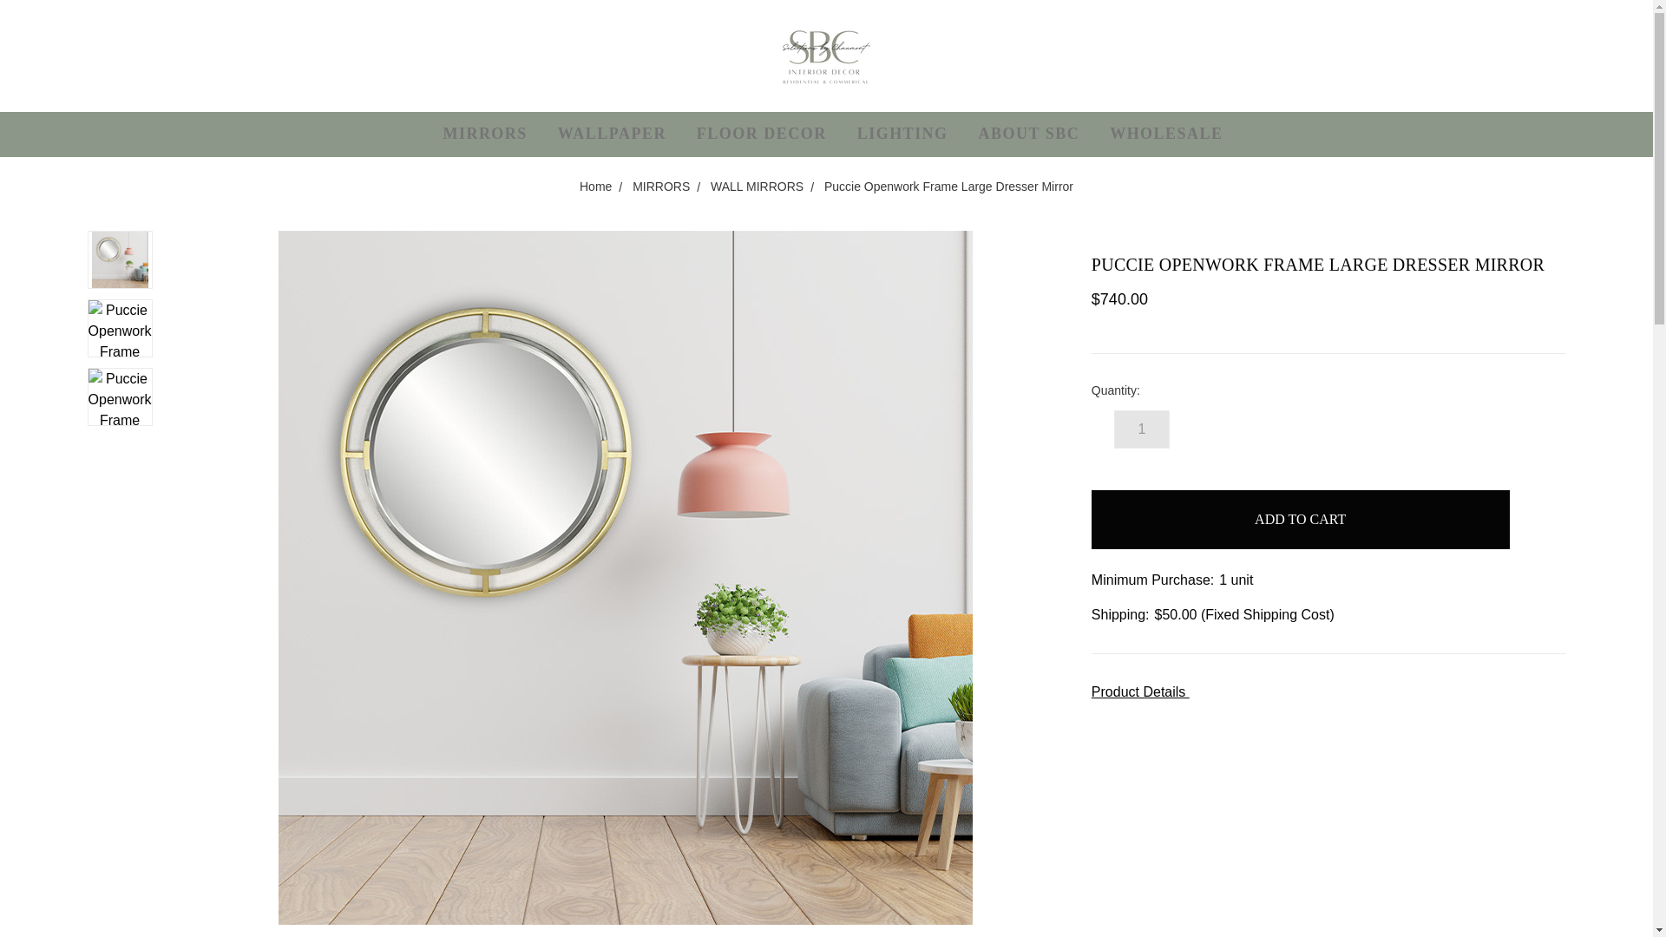  Describe the element at coordinates (826, 56) in the screenshot. I see `SBC Interior Decor` at that location.